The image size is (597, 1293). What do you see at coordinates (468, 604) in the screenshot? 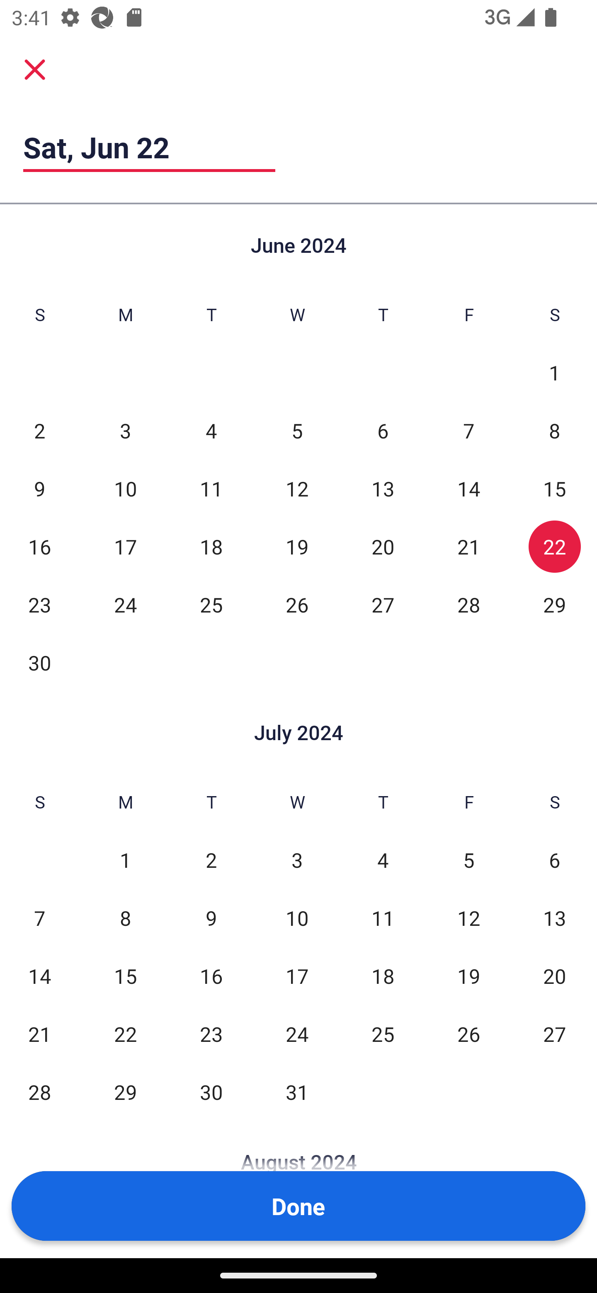
I see `28 Fri, Jun 28, Not Selected` at bounding box center [468, 604].